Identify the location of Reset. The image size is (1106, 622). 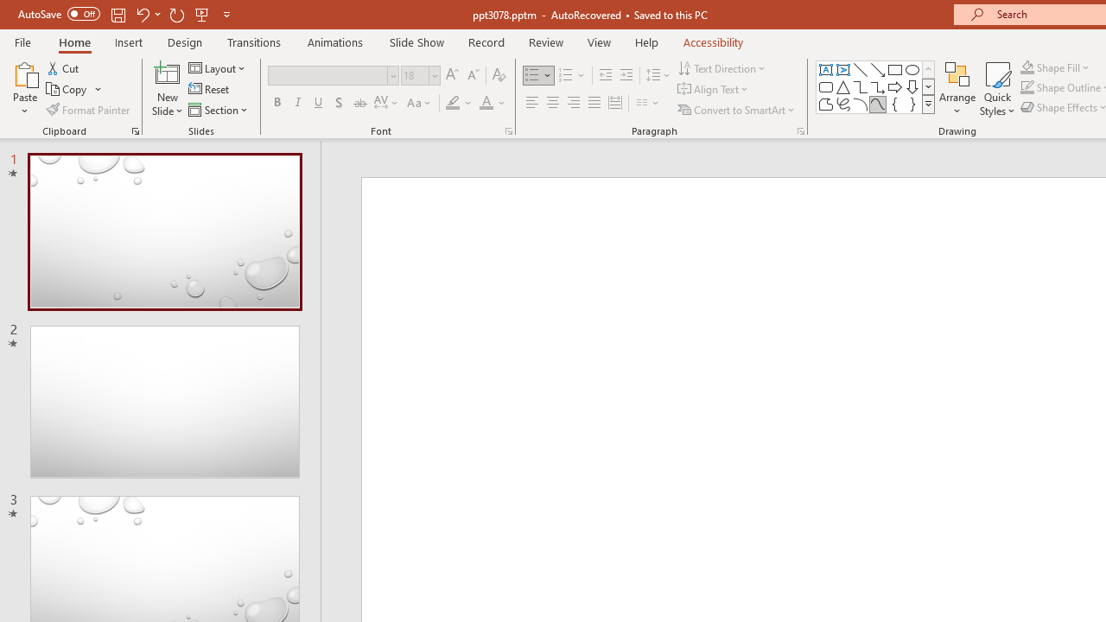
(210, 90).